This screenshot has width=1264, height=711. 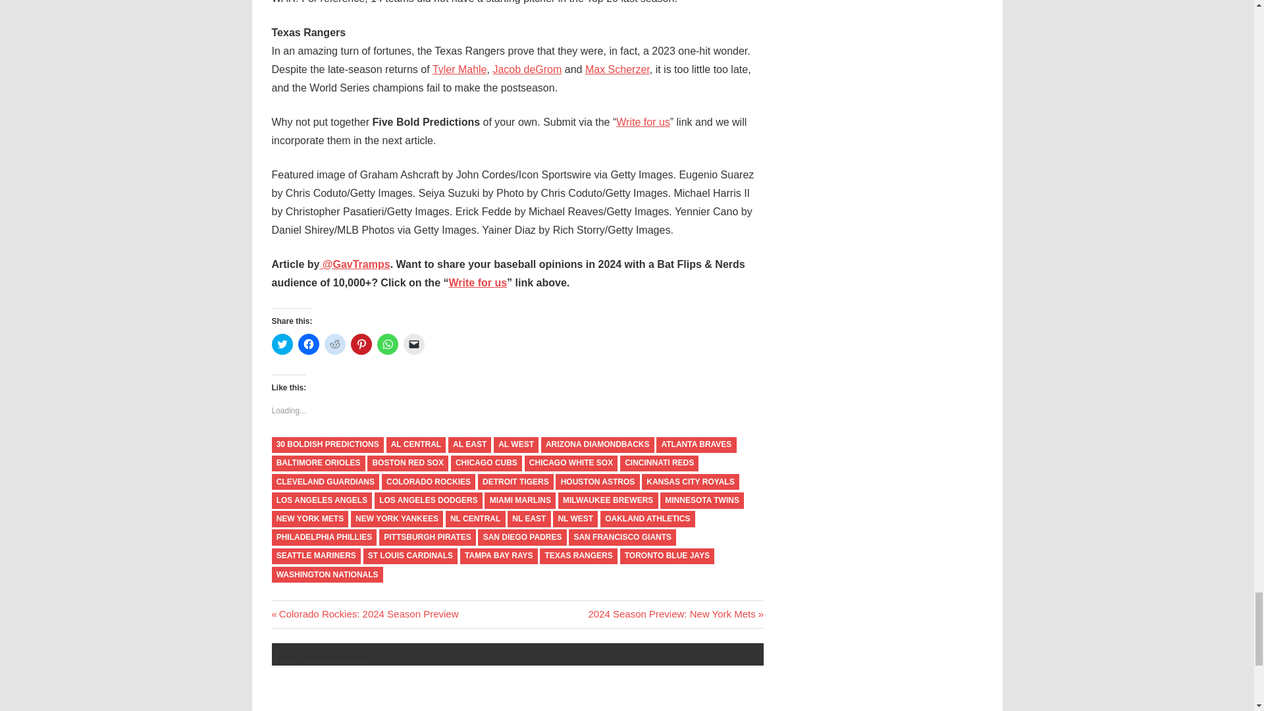 I want to click on Comment Form, so click(x=517, y=700).